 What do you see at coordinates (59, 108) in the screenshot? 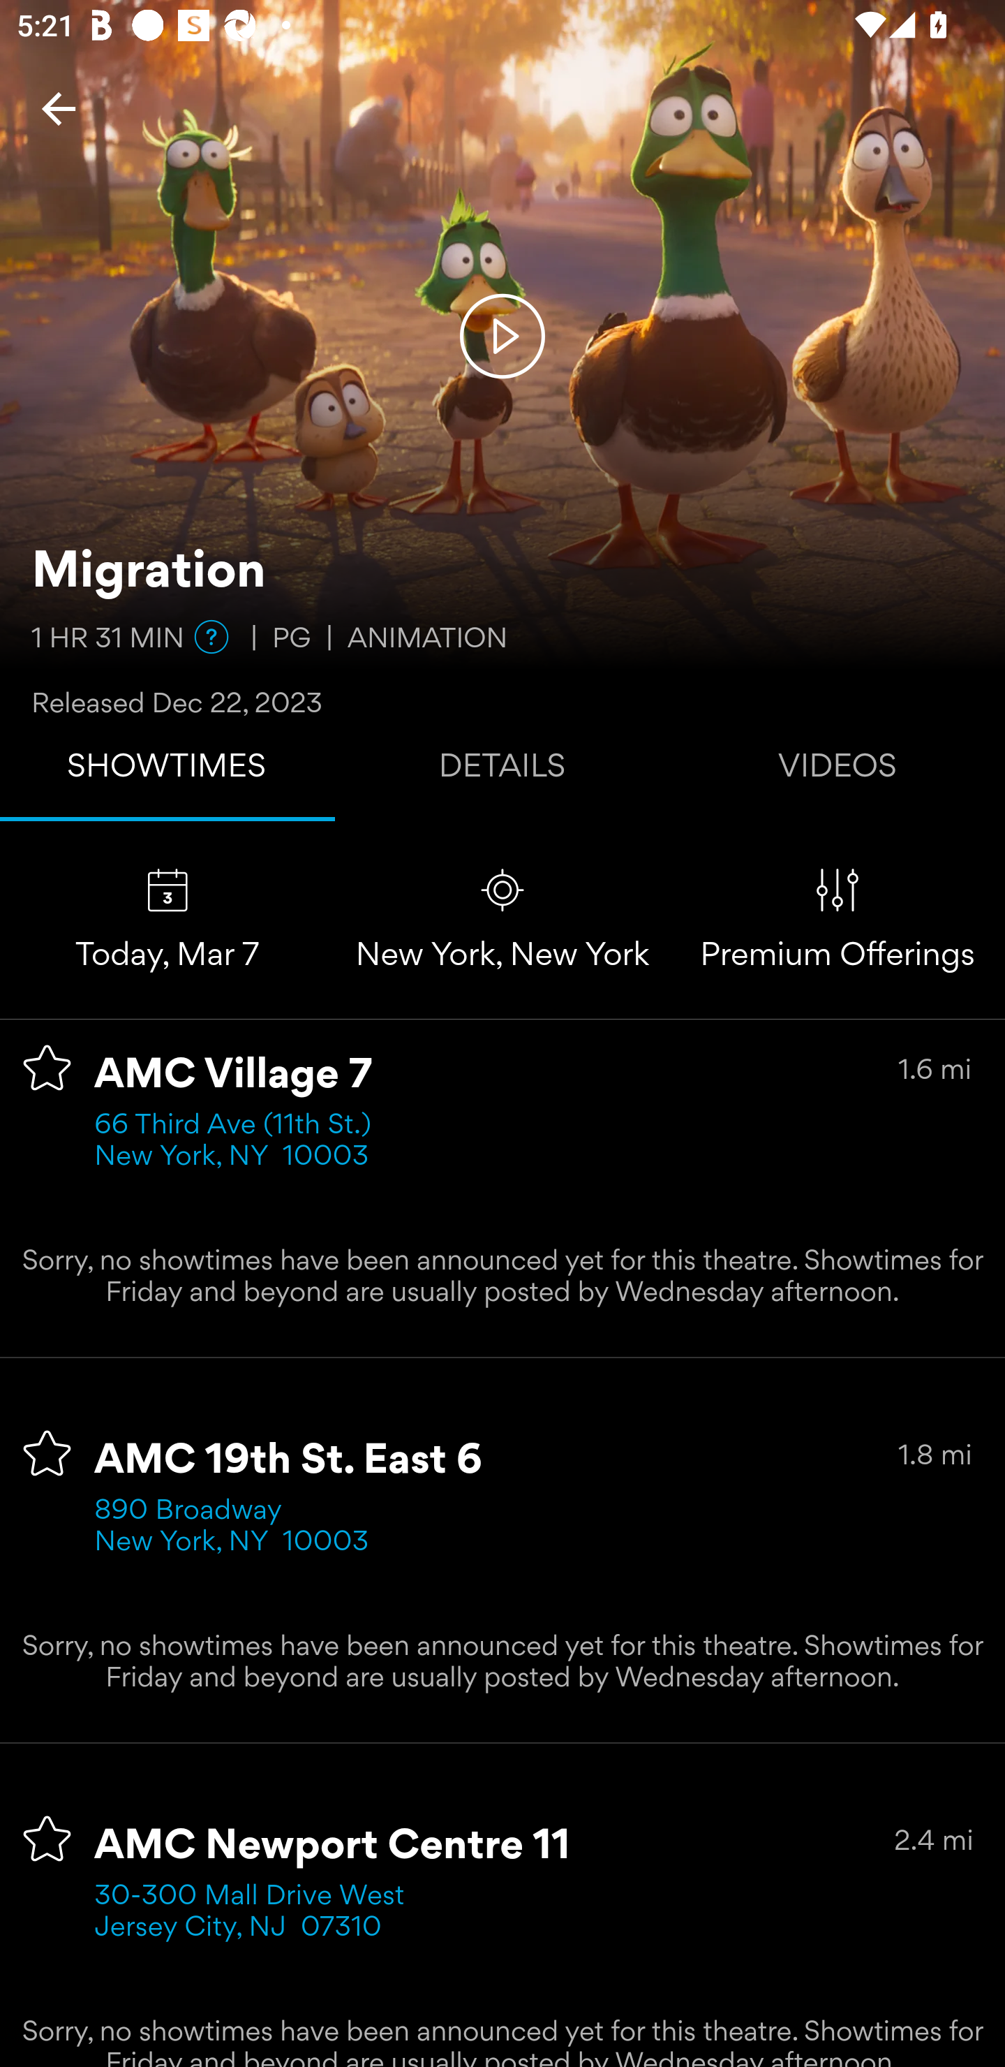
I see `Back` at bounding box center [59, 108].